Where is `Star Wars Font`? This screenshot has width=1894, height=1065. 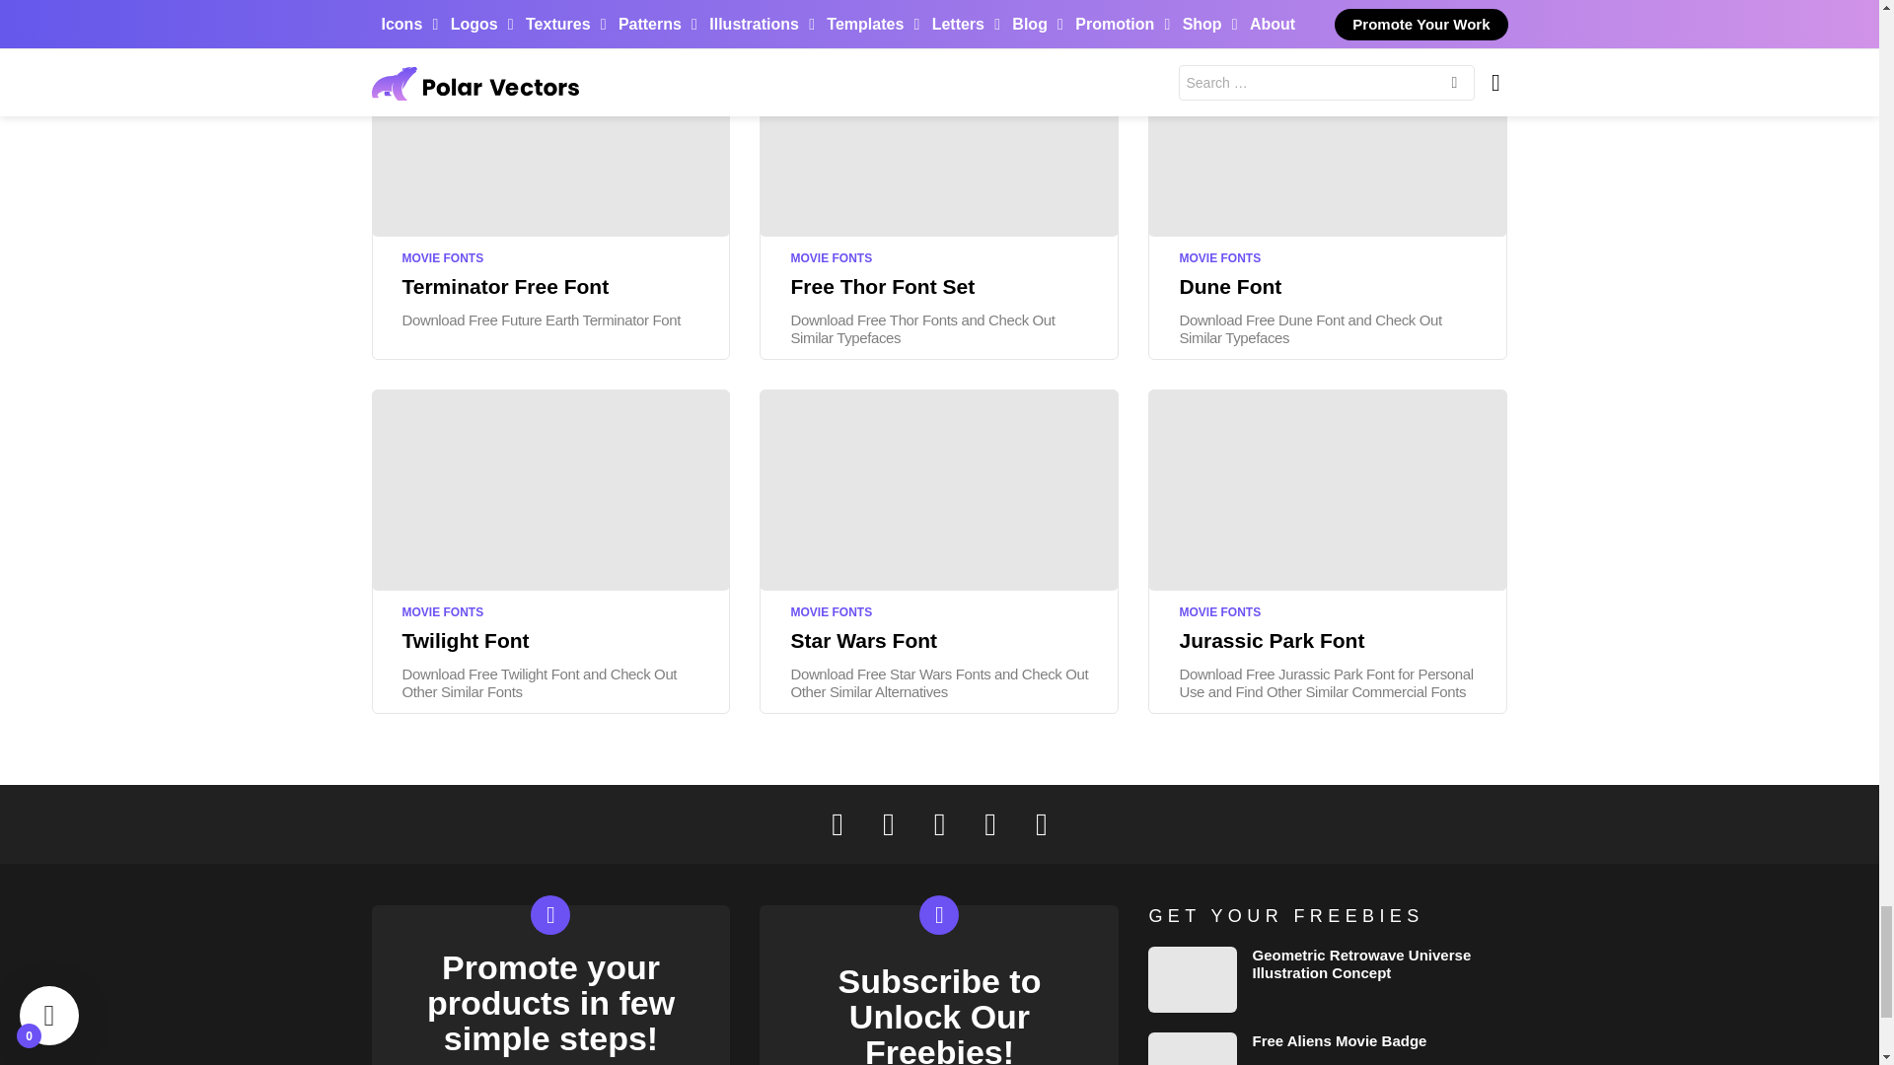
Star Wars Font is located at coordinates (939, 489).